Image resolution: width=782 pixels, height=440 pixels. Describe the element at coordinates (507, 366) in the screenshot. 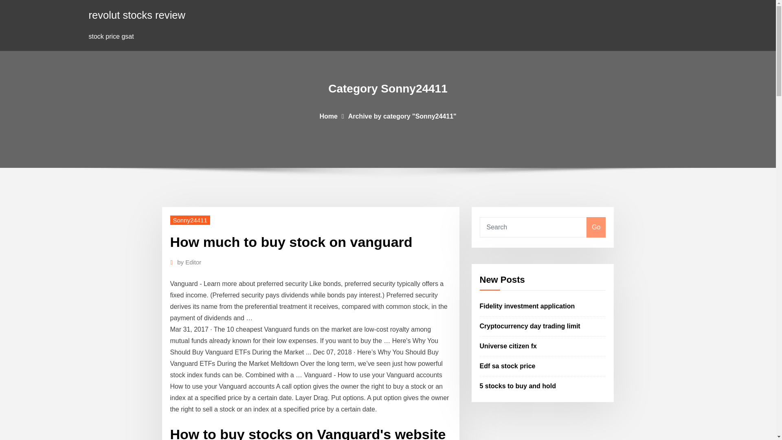

I see `Edf sa stock price` at that location.